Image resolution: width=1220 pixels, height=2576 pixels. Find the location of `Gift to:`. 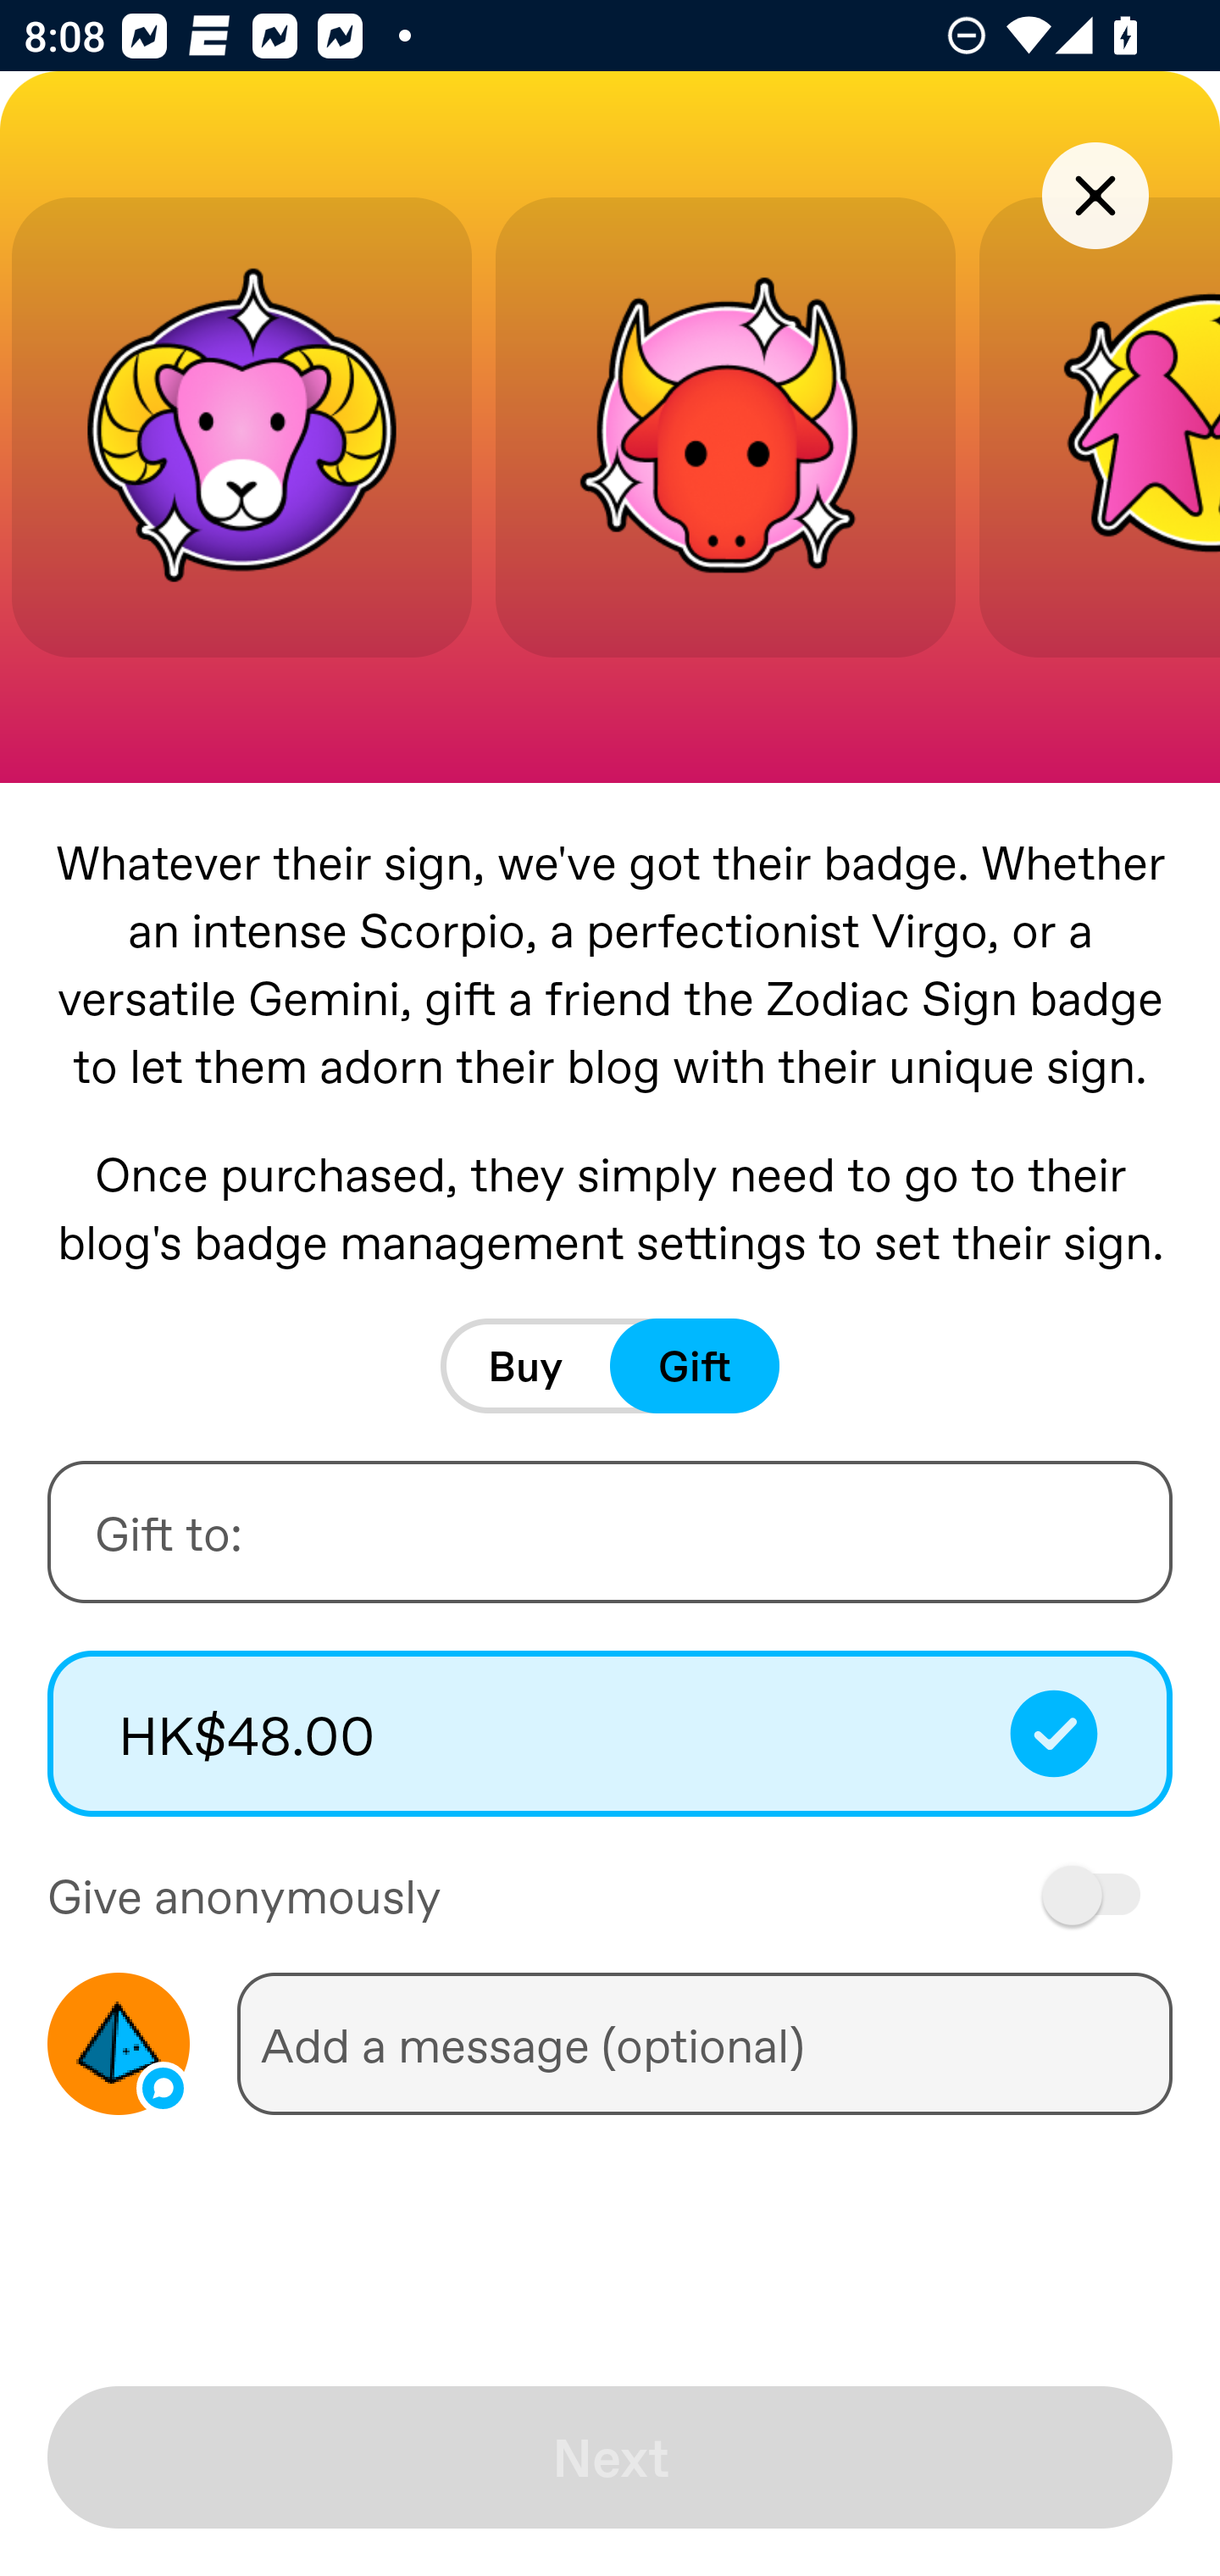

Gift to: is located at coordinates (610, 1530).